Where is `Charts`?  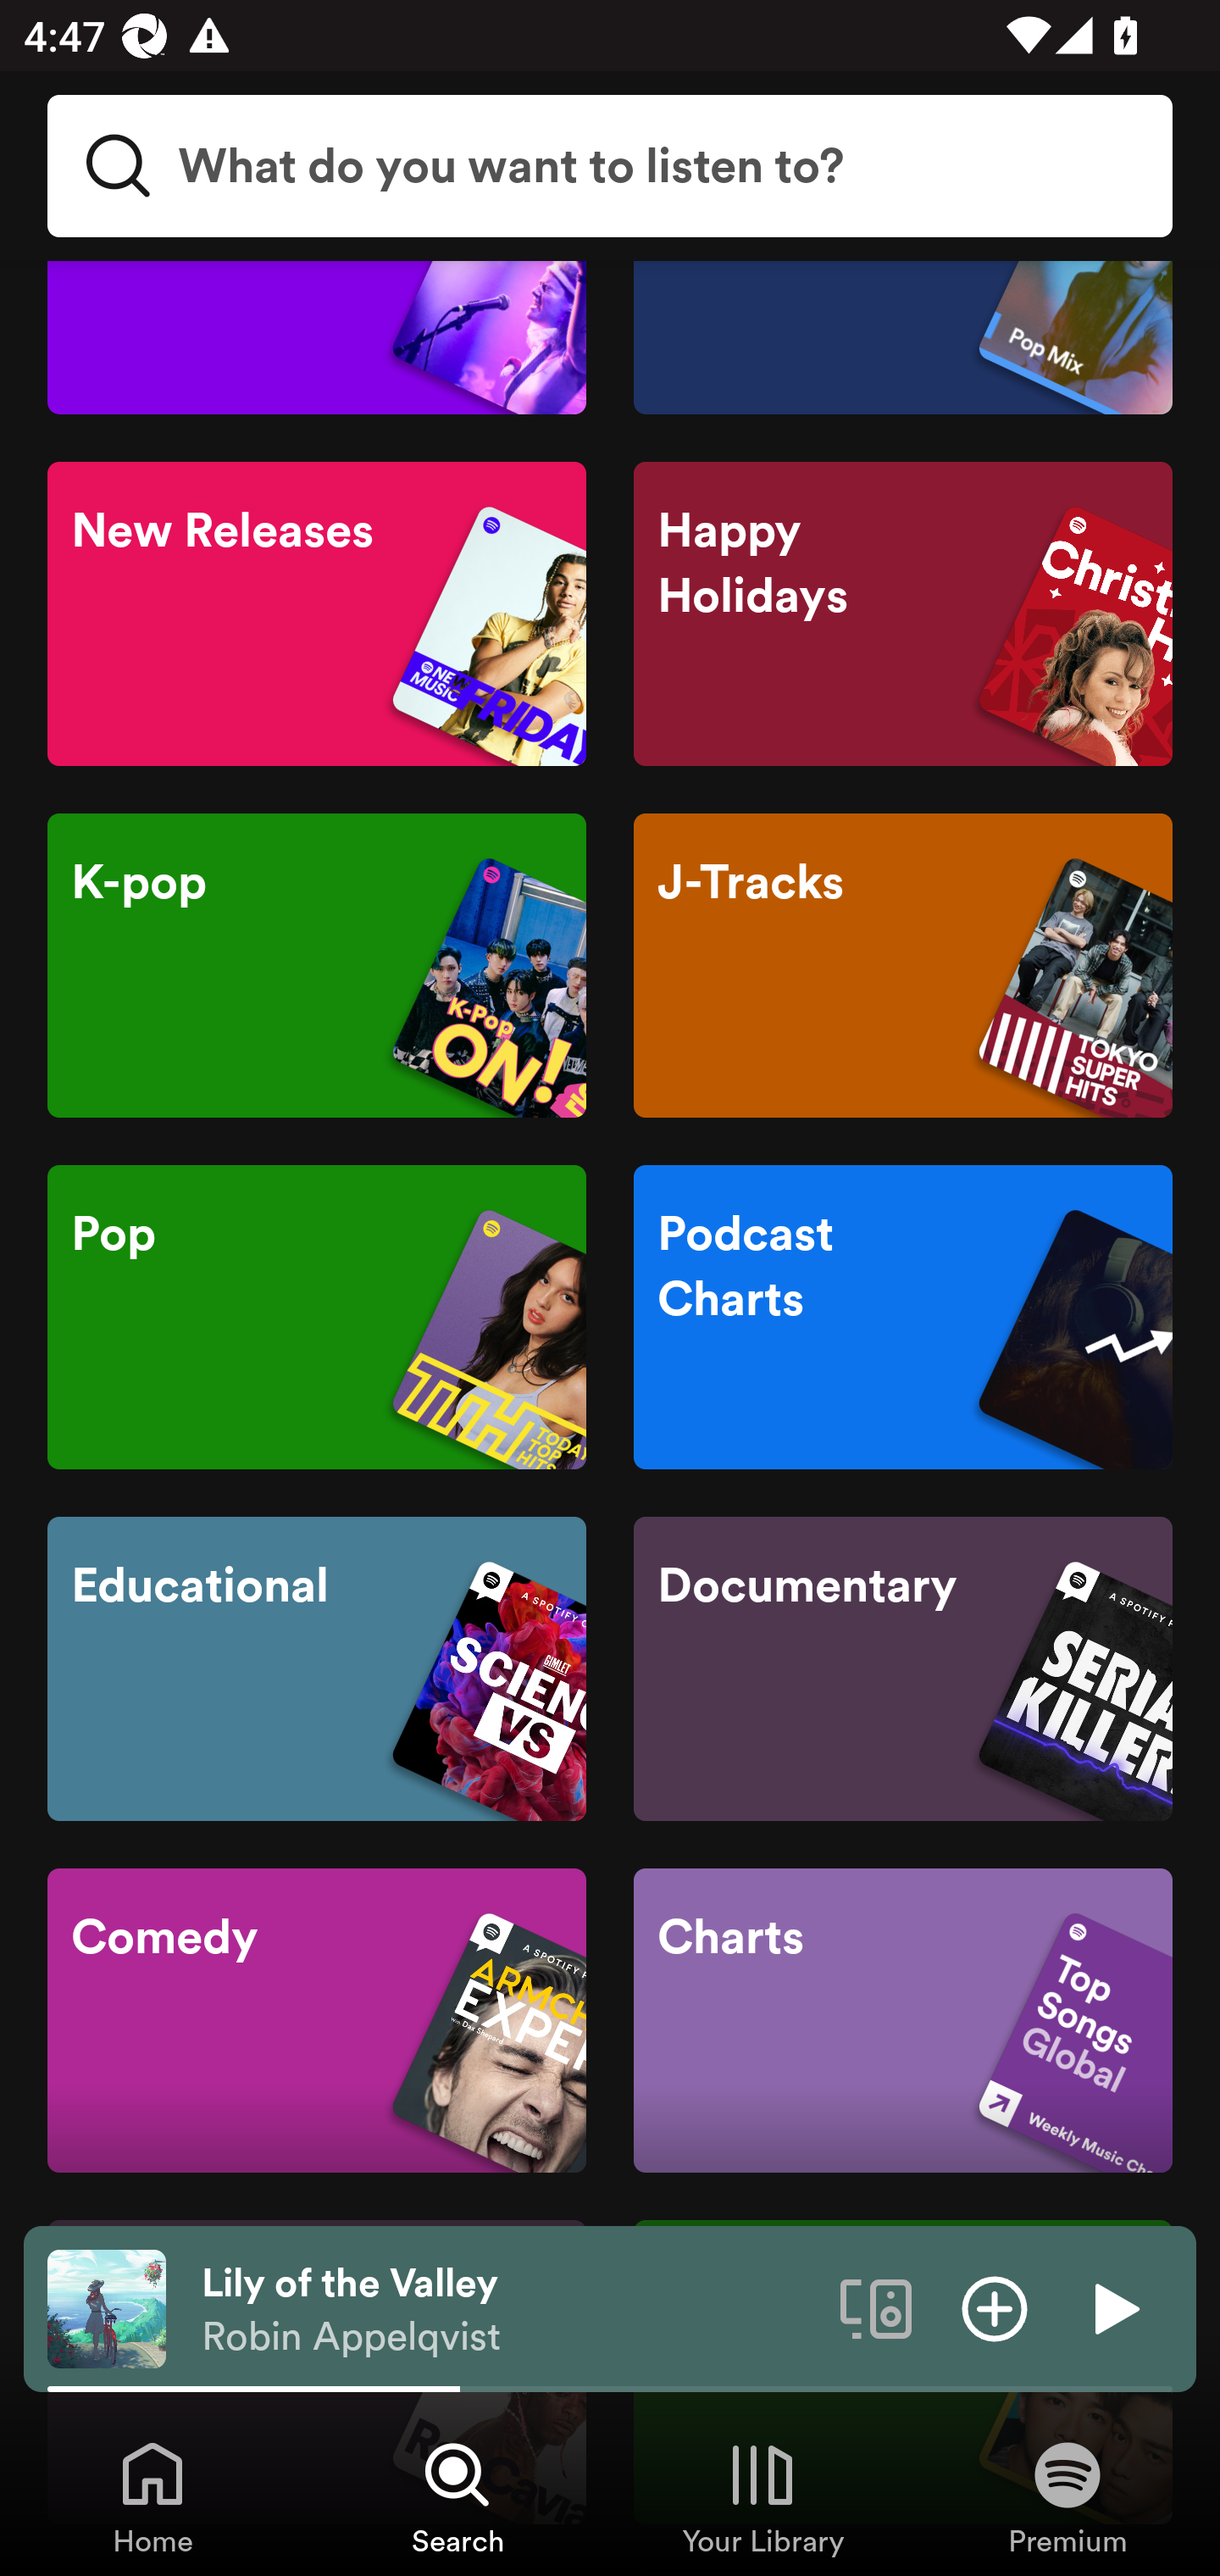
Charts is located at coordinates (902, 2019).